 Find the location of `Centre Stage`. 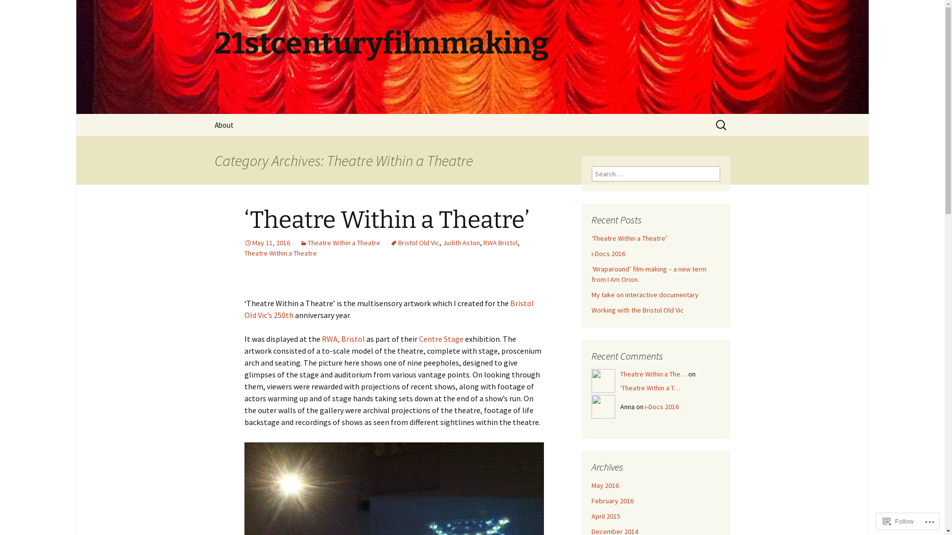

Centre Stage is located at coordinates (441, 339).